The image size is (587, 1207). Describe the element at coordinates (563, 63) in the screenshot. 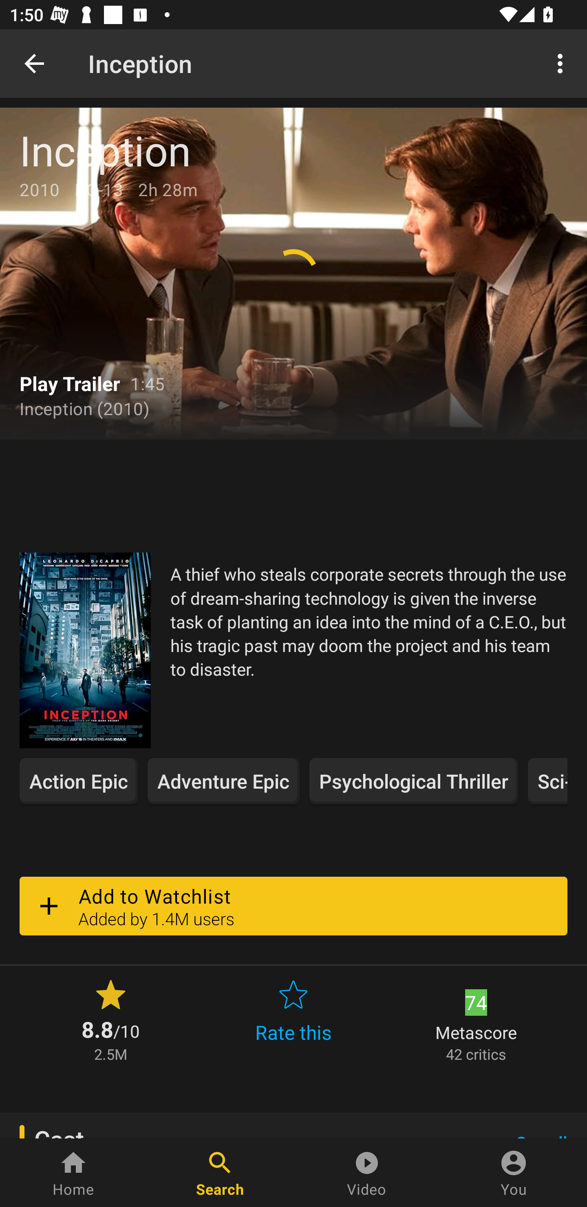

I see `More options` at that location.